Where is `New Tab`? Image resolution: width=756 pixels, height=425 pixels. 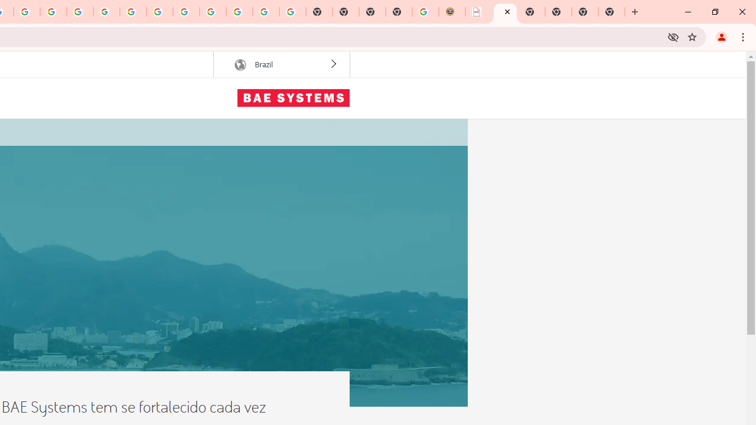
New Tab is located at coordinates (611, 12).